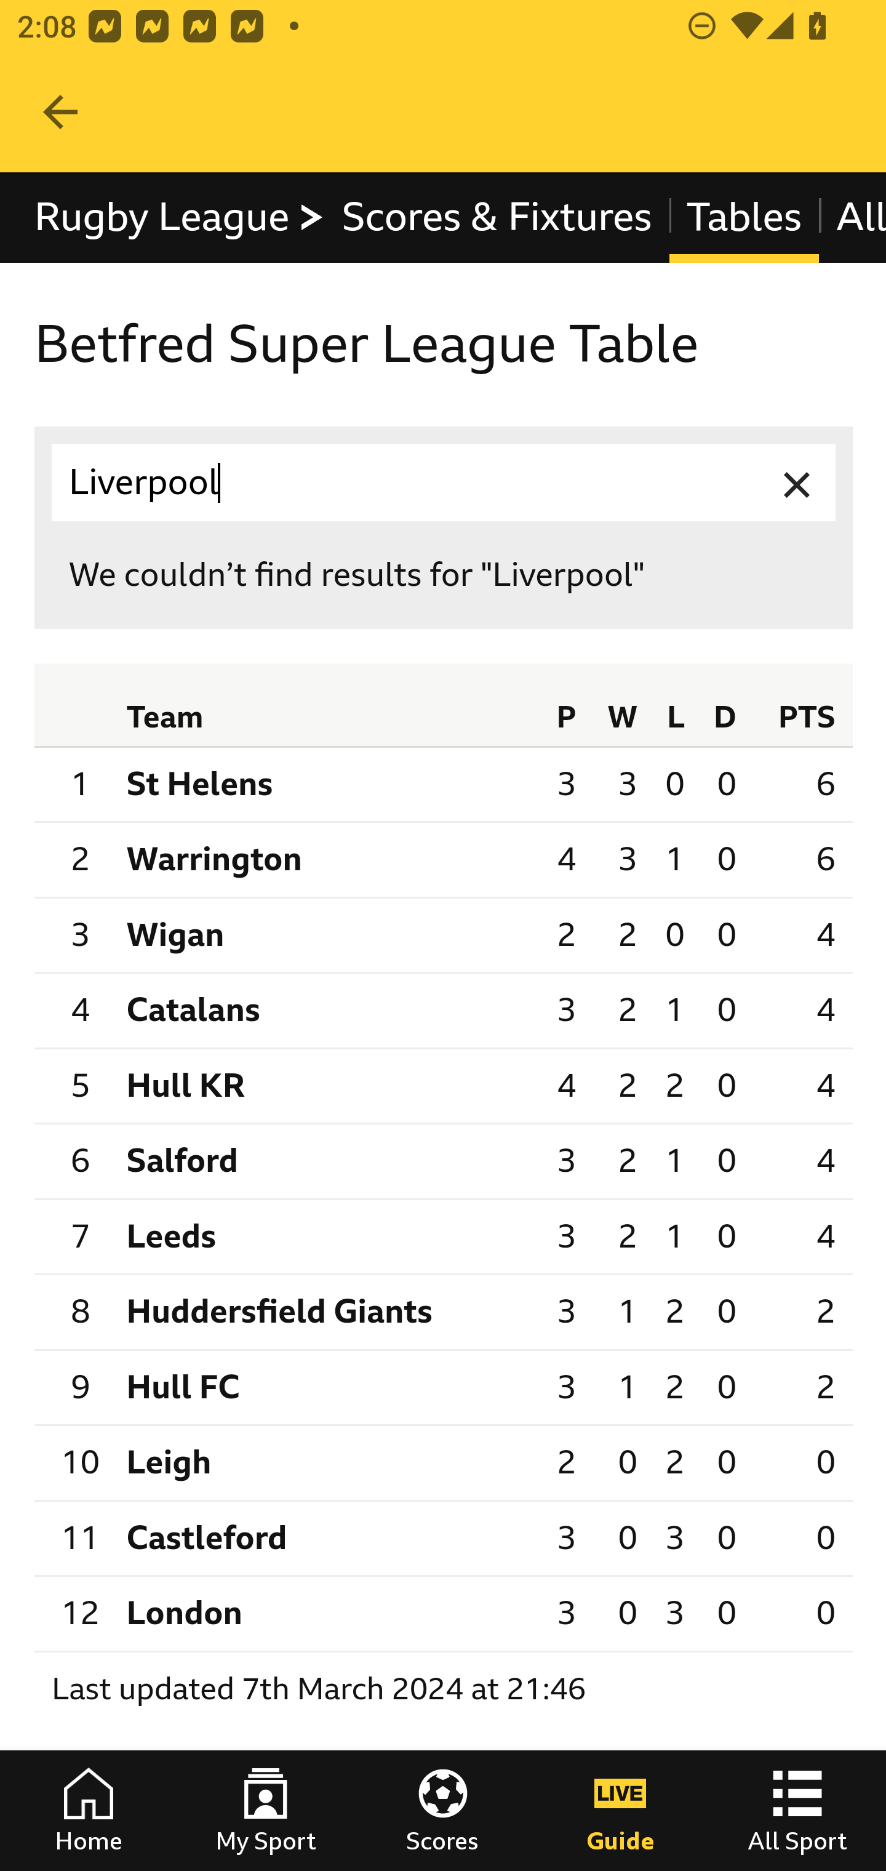 The image size is (886, 1871). Describe the element at coordinates (60, 112) in the screenshot. I see `Navigate up` at that location.